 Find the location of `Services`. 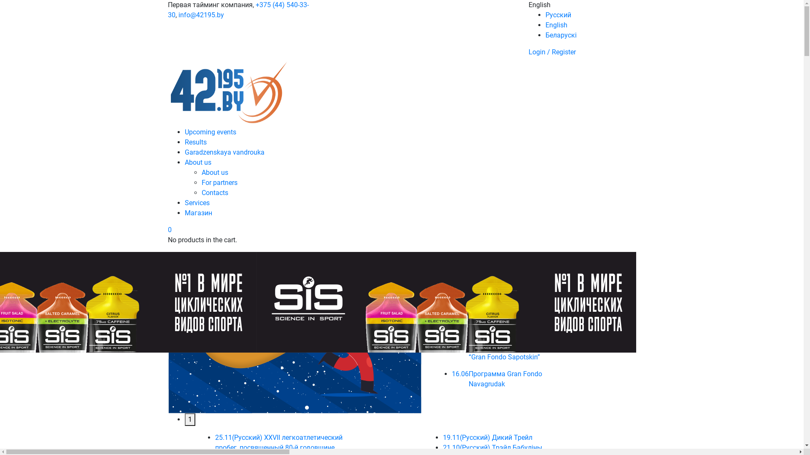

Services is located at coordinates (197, 203).